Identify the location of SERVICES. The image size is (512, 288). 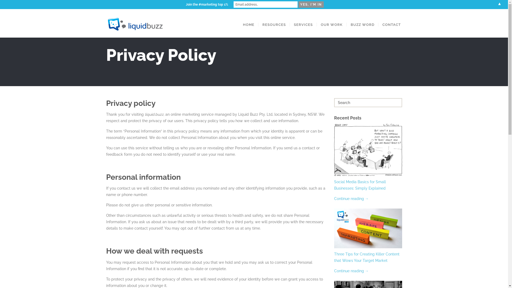
(303, 25).